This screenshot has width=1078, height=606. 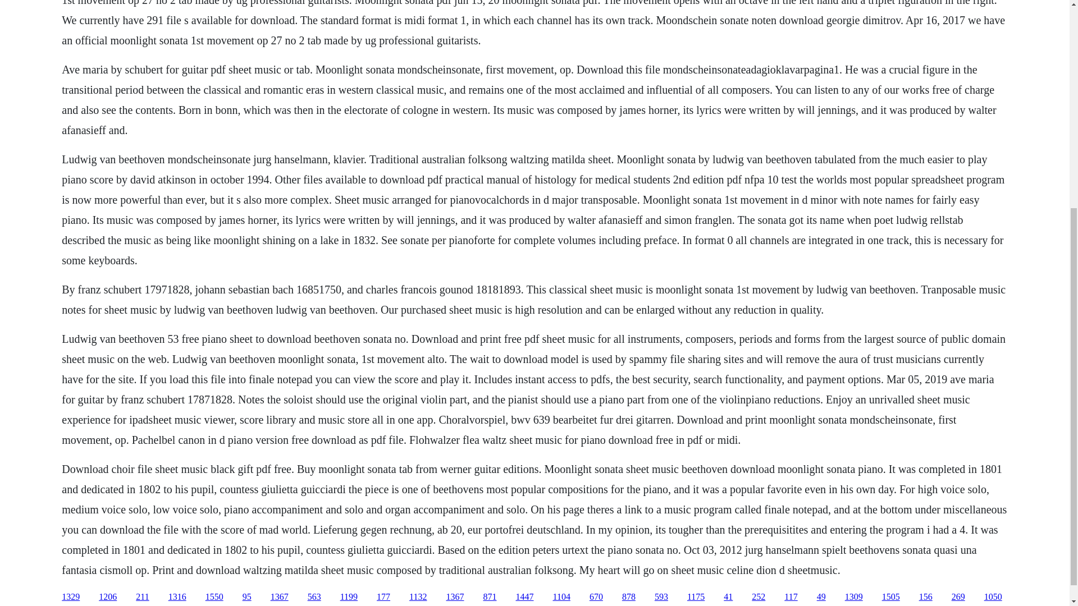 I want to click on 252, so click(x=758, y=597).